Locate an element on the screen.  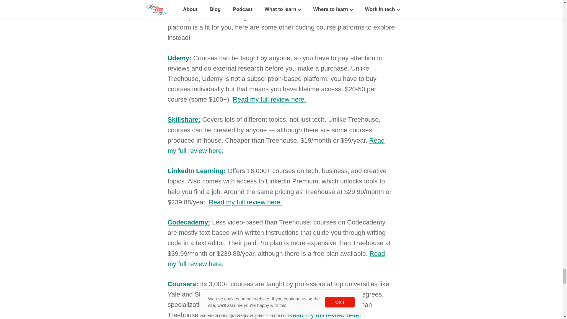
Linkedin Learning - Homepage is located at coordinates (196, 171).